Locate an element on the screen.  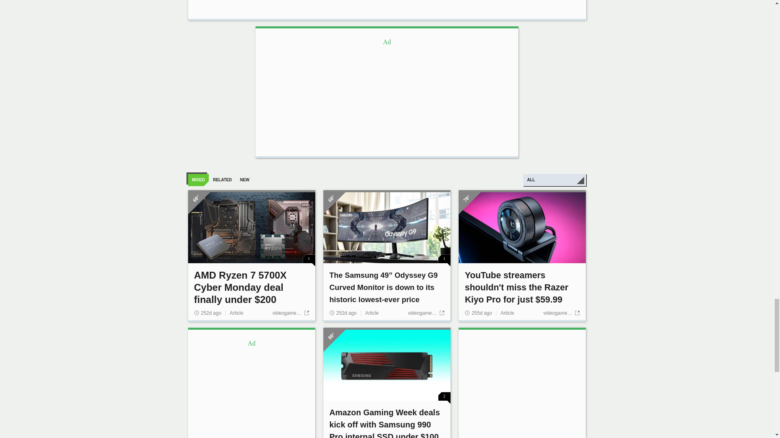
Go to source: videogamer.com is located at coordinates (426, 313).